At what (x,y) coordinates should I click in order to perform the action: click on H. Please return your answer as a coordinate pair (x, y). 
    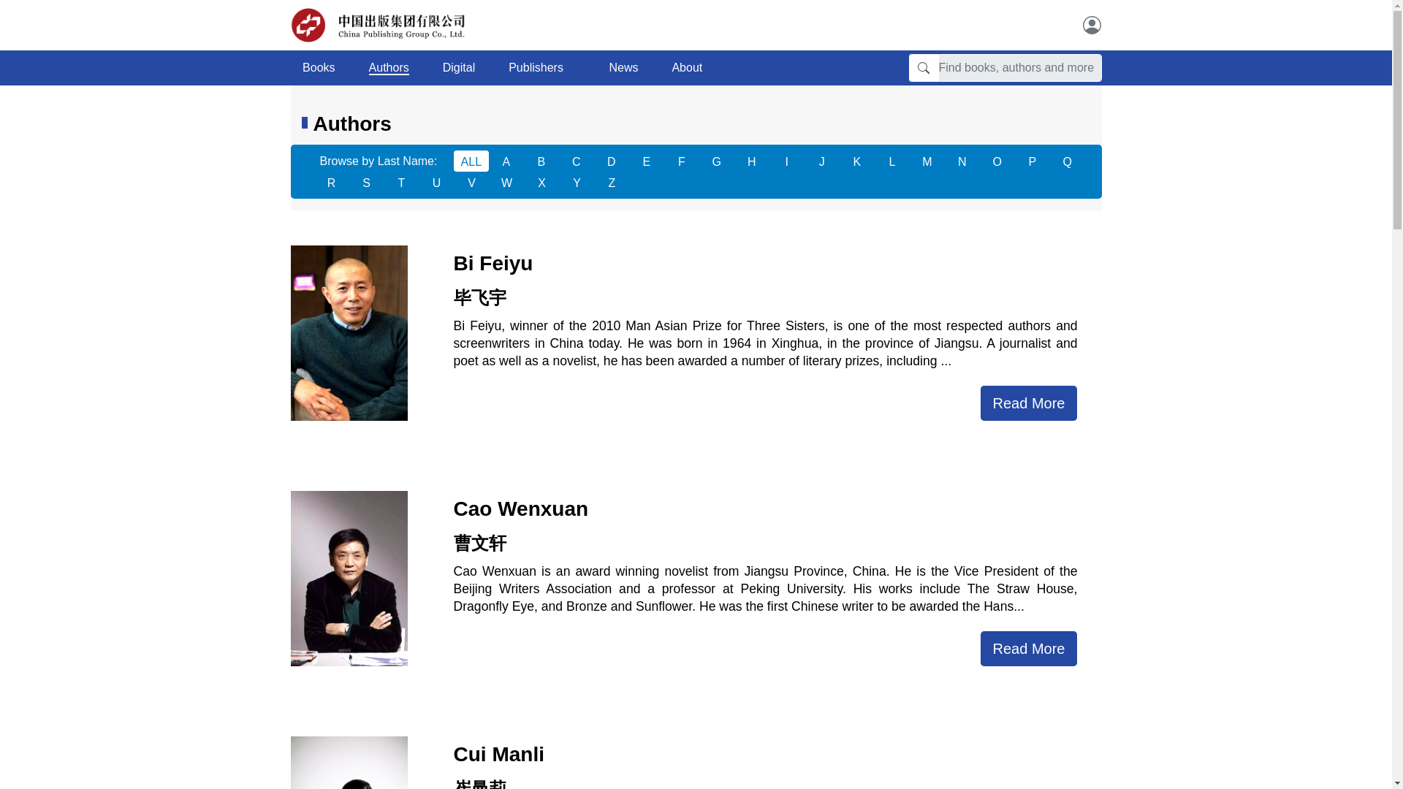
    Looking at the image, I should click on (751, 161).